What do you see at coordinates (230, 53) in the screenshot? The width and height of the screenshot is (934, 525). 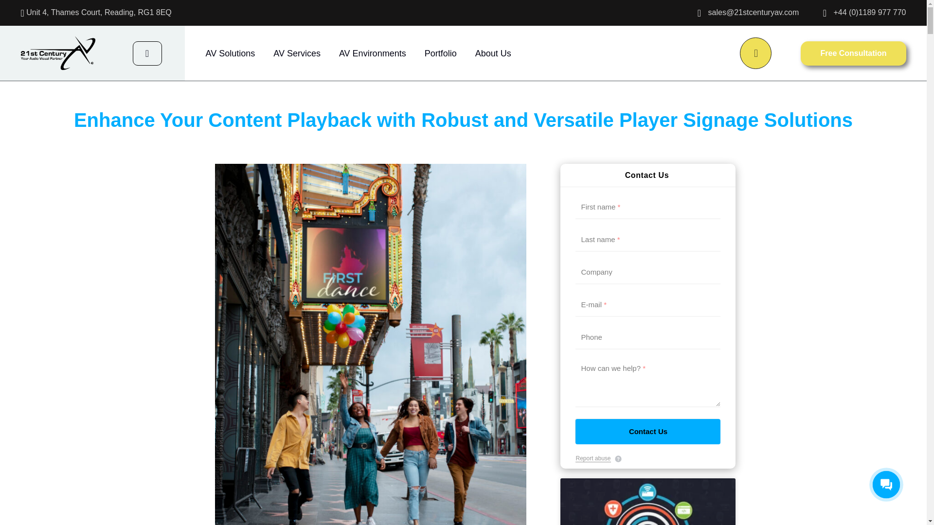 I see `AV Solutions` at bounding box center [230, 53].